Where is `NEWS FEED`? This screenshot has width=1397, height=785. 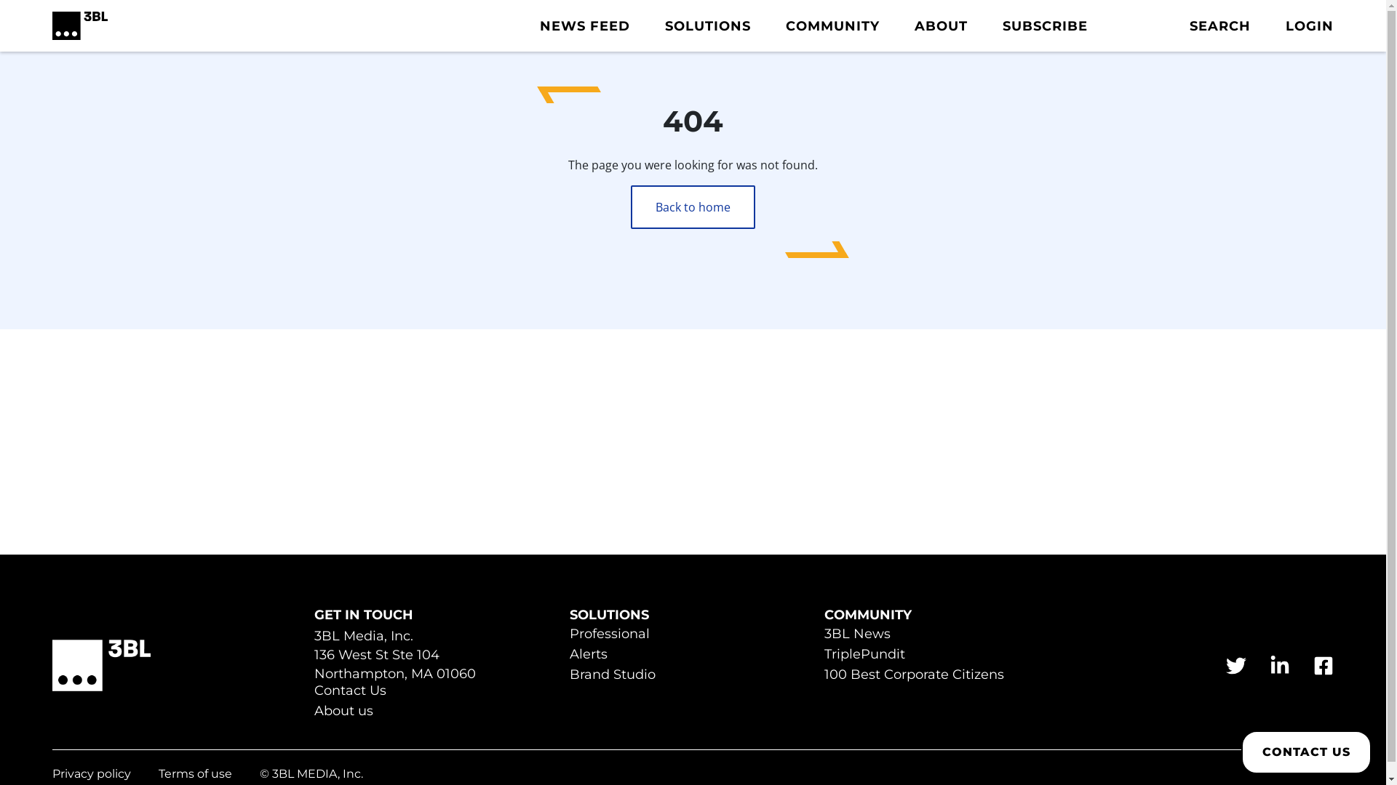 NEWS FEED is located at coordinates (585, 25).